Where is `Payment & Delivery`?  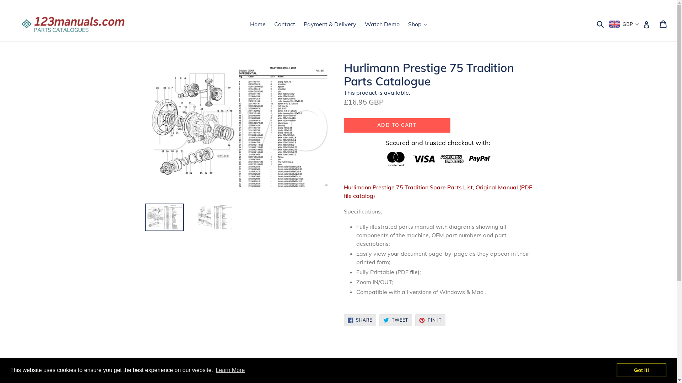
Payment & Delivery is located at coordinates (330, 24).